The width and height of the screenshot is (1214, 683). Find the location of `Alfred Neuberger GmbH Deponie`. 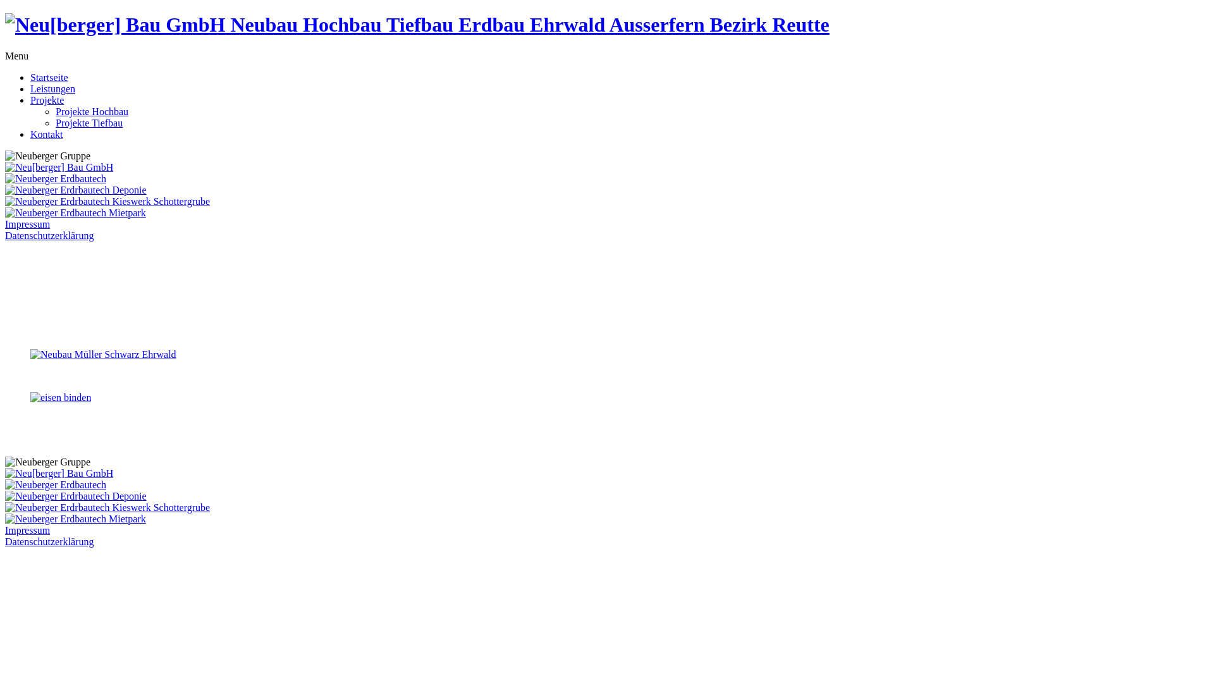

Alfred Neuberger GmbH Deponie is located at coordinates (107, 507).